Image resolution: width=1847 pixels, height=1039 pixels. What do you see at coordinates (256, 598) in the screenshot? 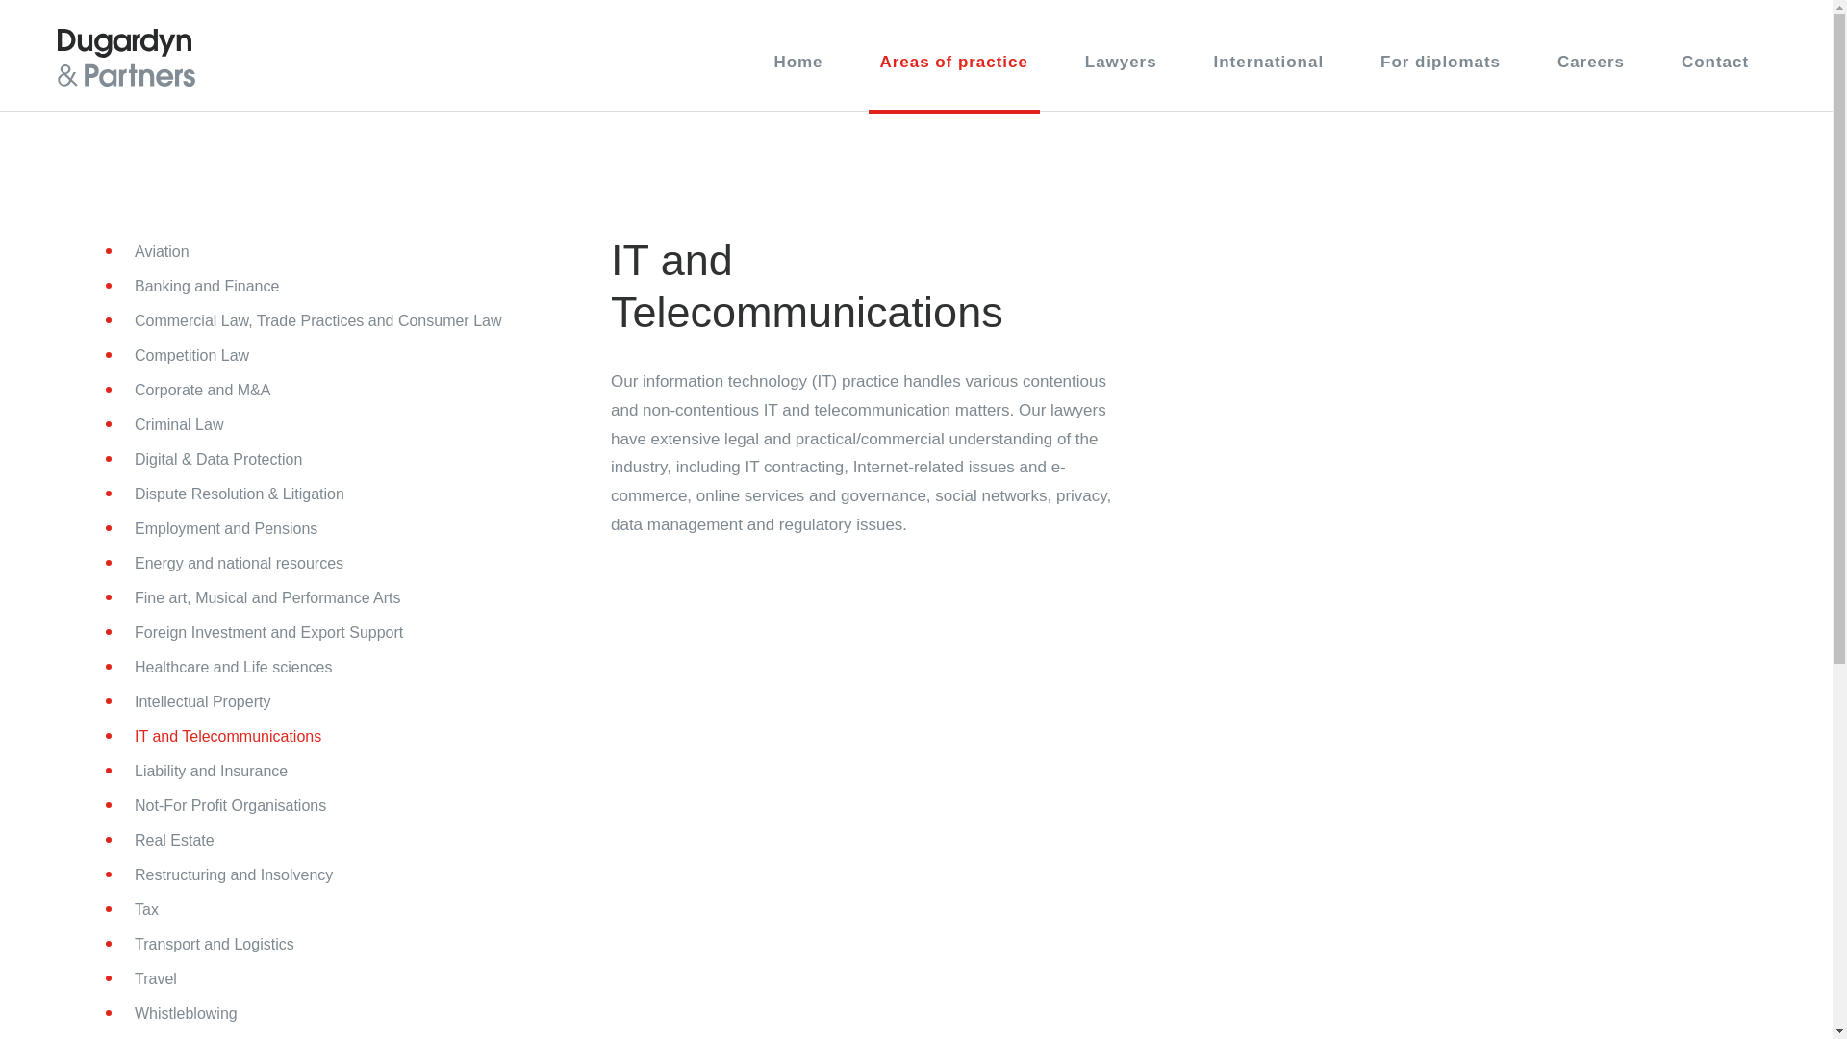
I see `Fine art, Musical and Performance Arts` at bounding box center [256, 598].